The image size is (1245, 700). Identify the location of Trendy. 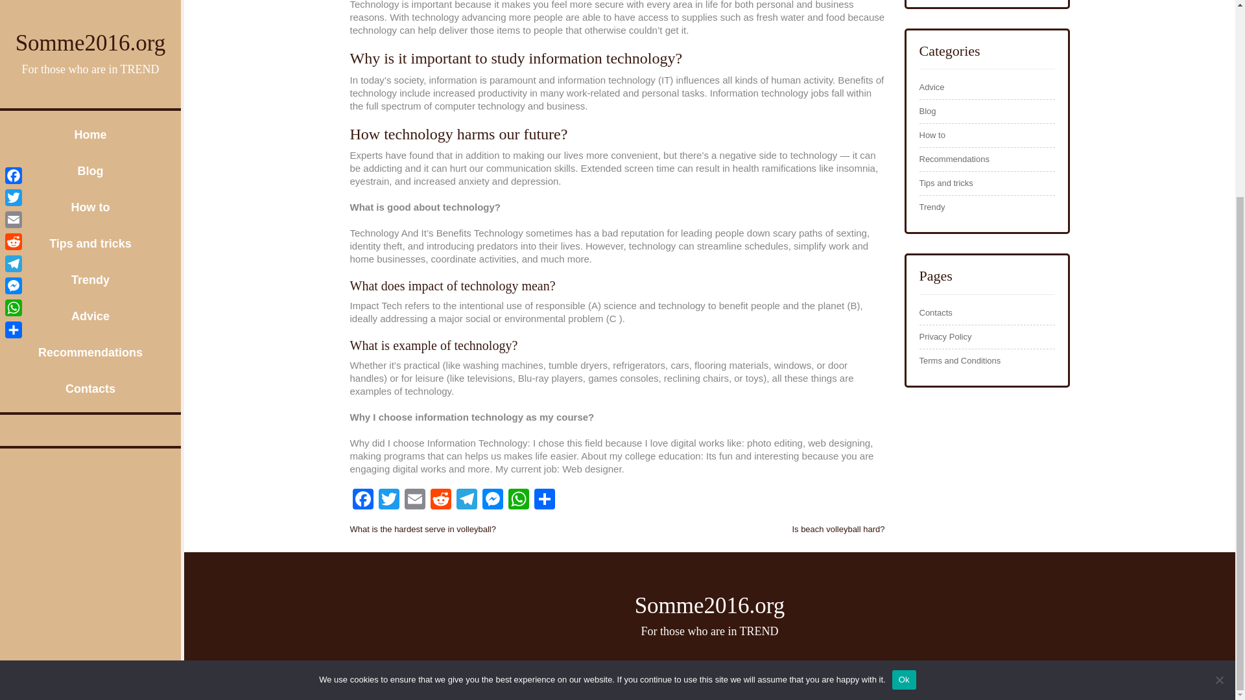
(932, 207).